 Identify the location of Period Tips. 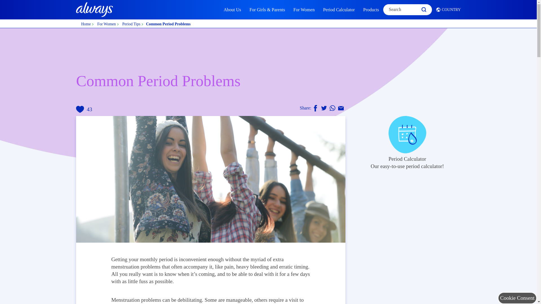
(84, 109).